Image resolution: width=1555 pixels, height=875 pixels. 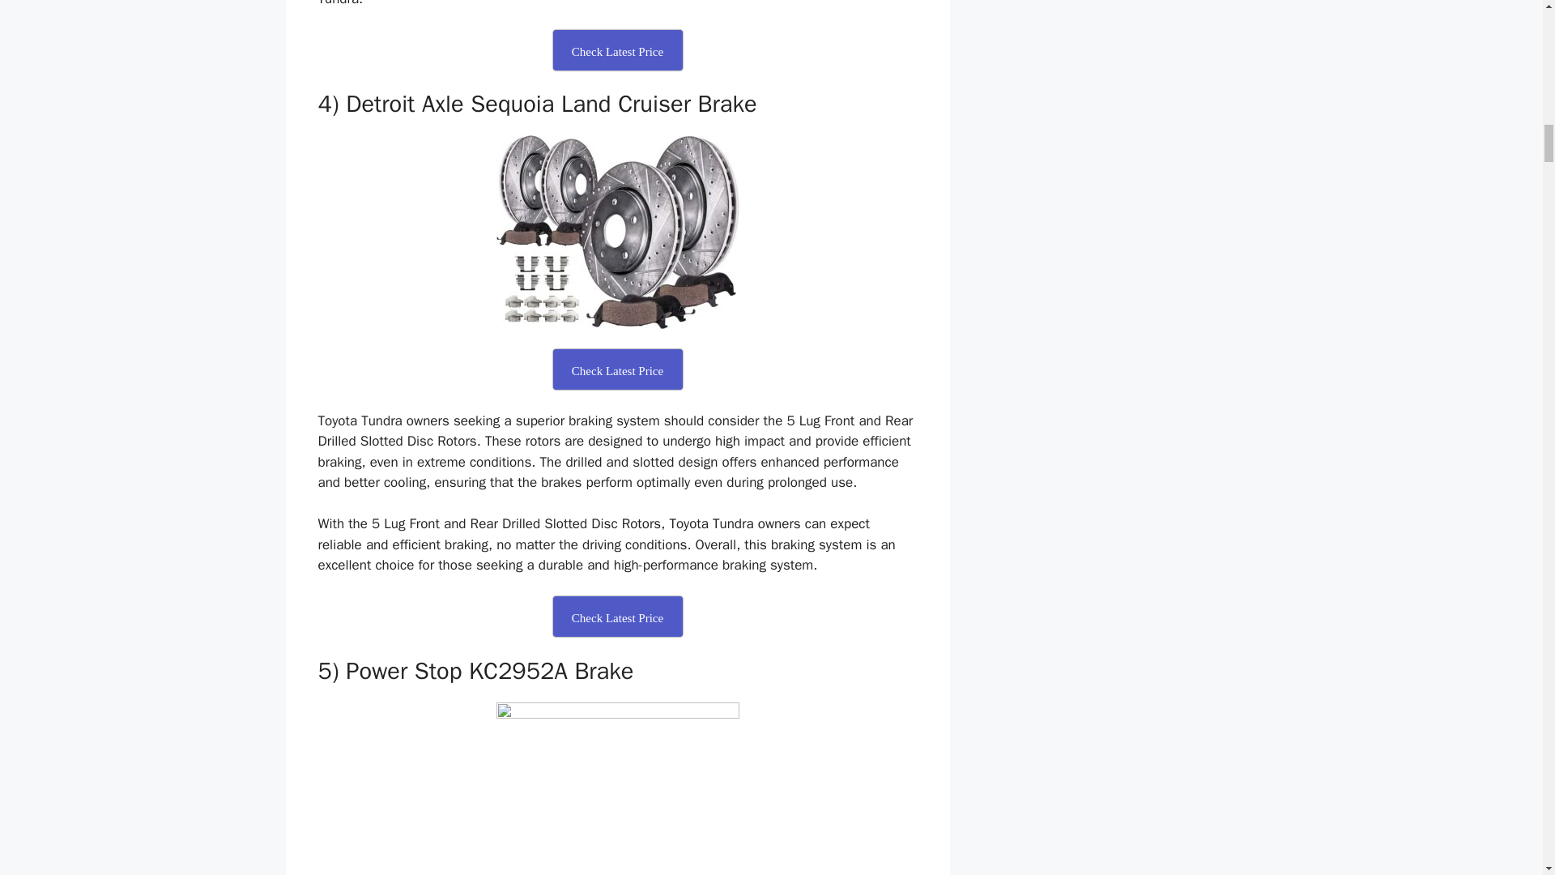 I want to click on Check Latest Price, so click(x=617, y=369).